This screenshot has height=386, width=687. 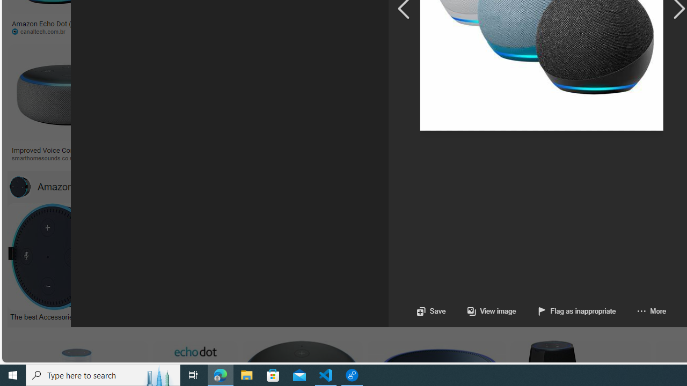 I want to click on smarthomesounds.co.uk, so click(x=47, y=158).